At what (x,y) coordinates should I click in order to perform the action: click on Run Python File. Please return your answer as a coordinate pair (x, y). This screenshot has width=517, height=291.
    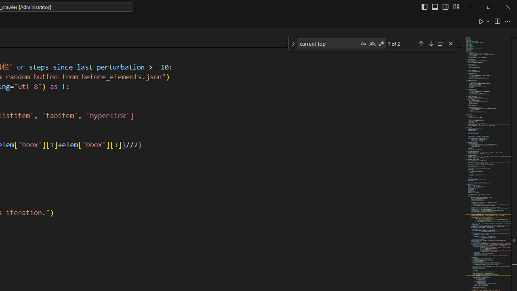
    Looking at the image, I should click on (481, 21).